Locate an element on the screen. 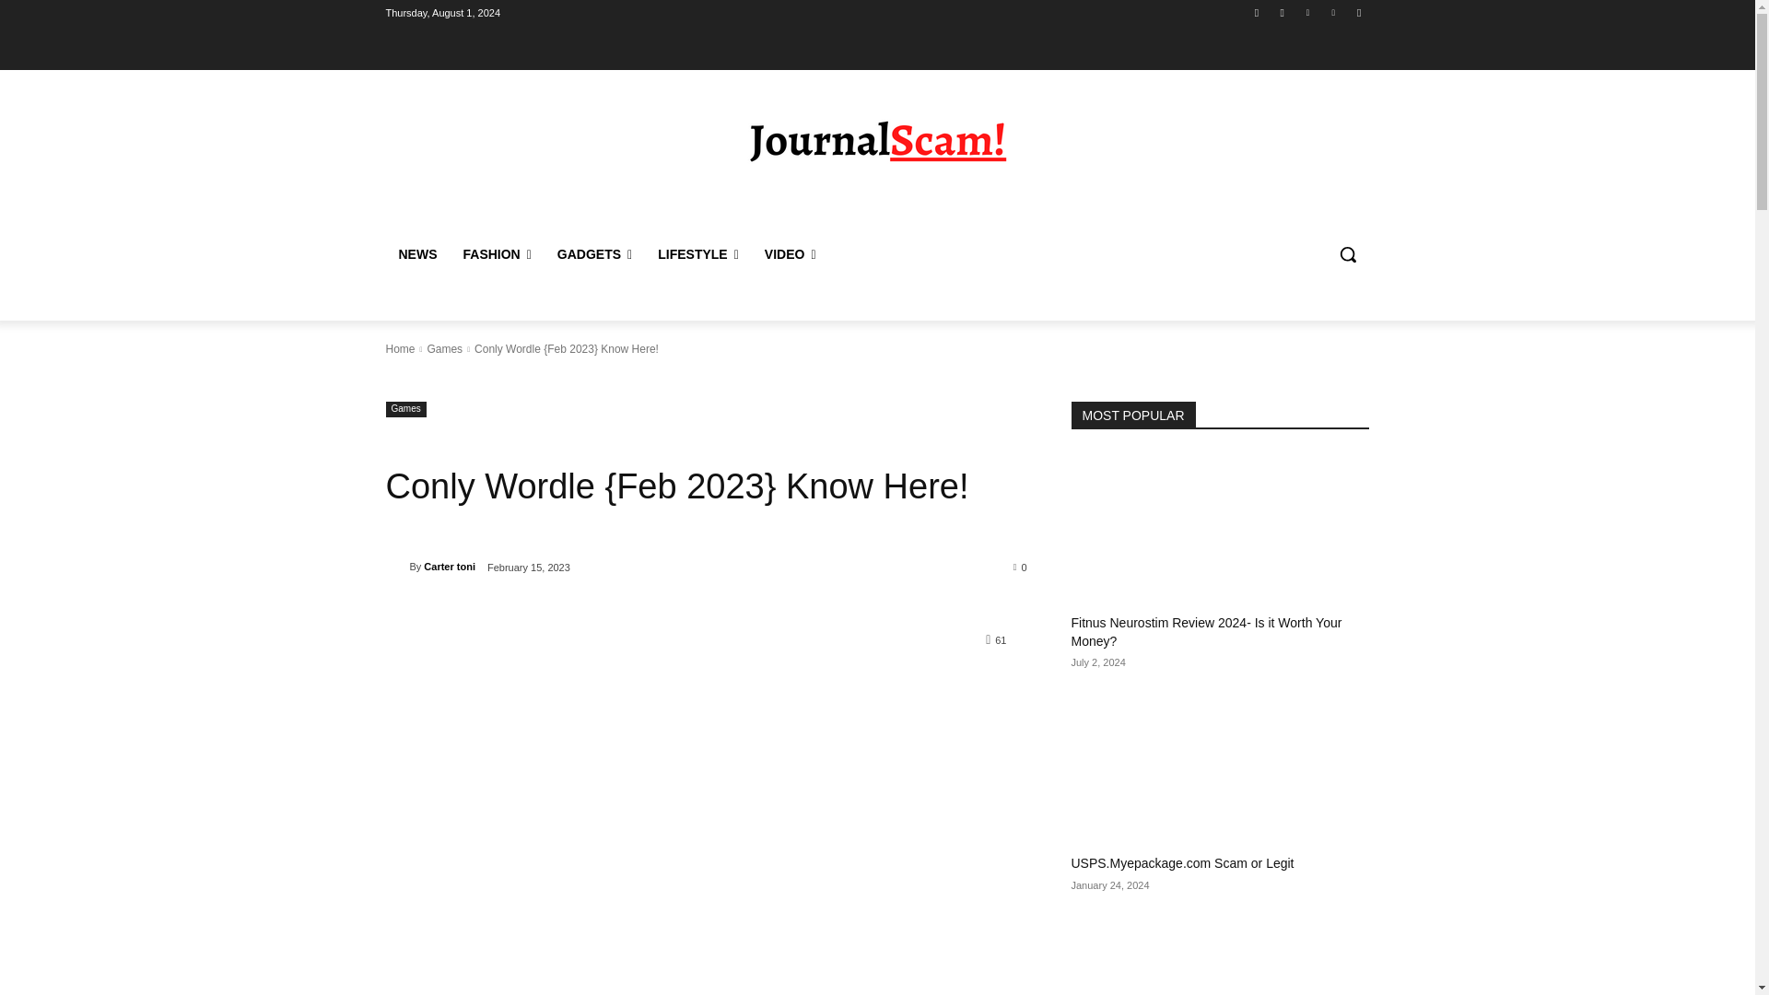 The width and height of the screenshot is (1769, 995). Facebook is located at coordinates (1257, 12).